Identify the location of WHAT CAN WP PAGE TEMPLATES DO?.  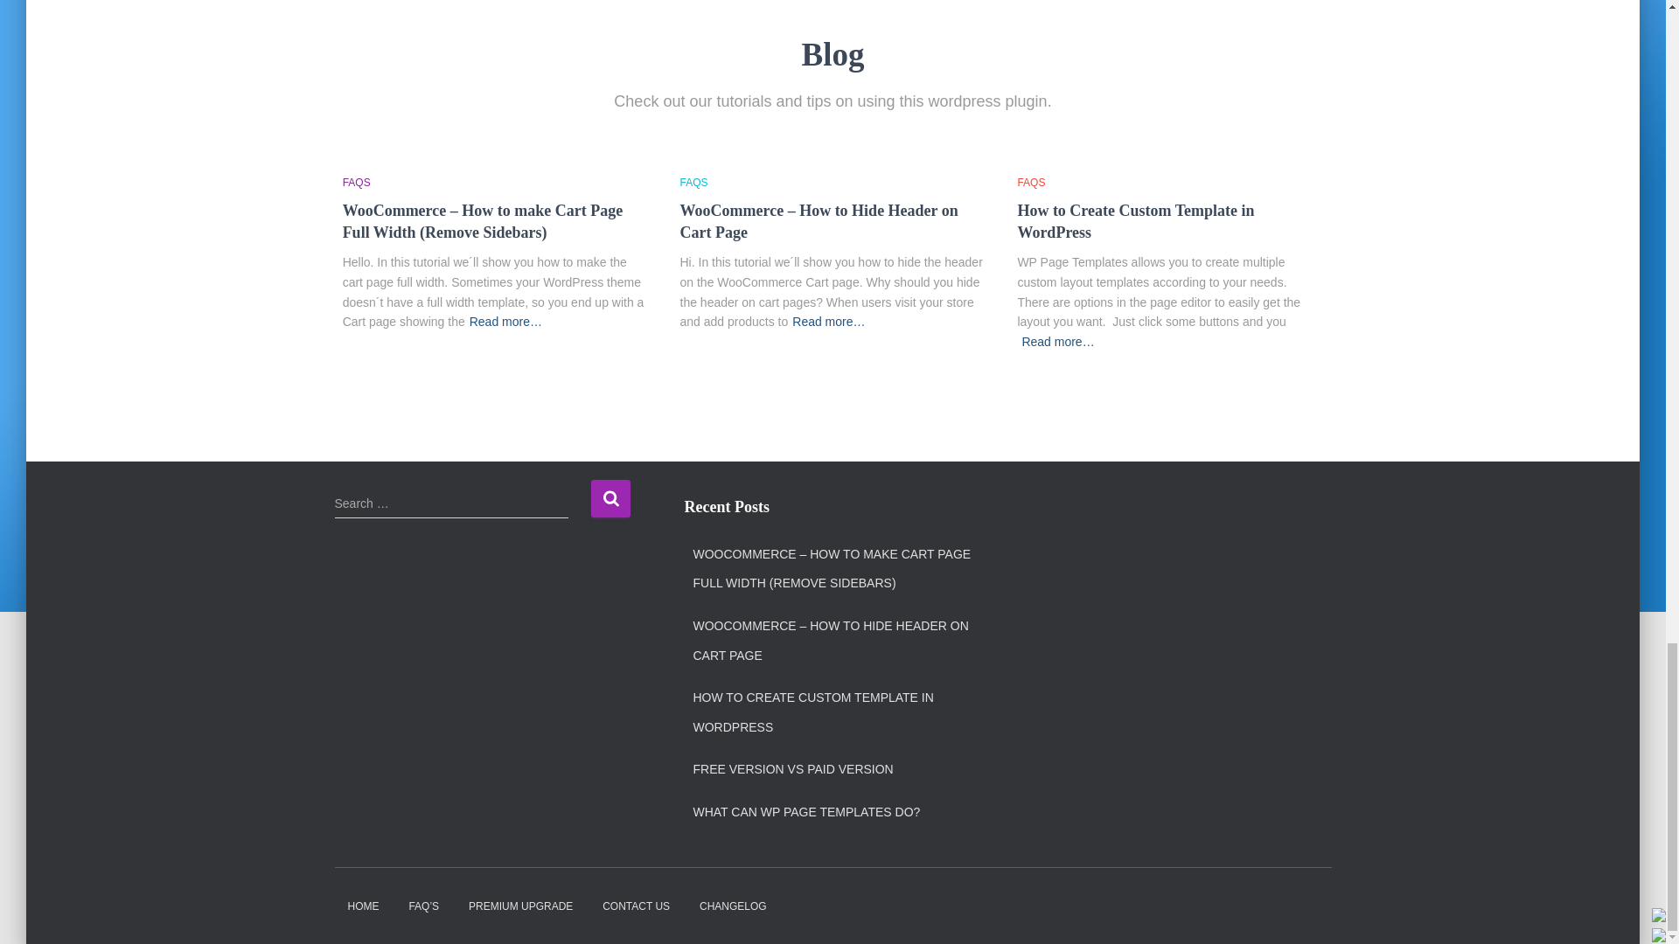
(806, 813).